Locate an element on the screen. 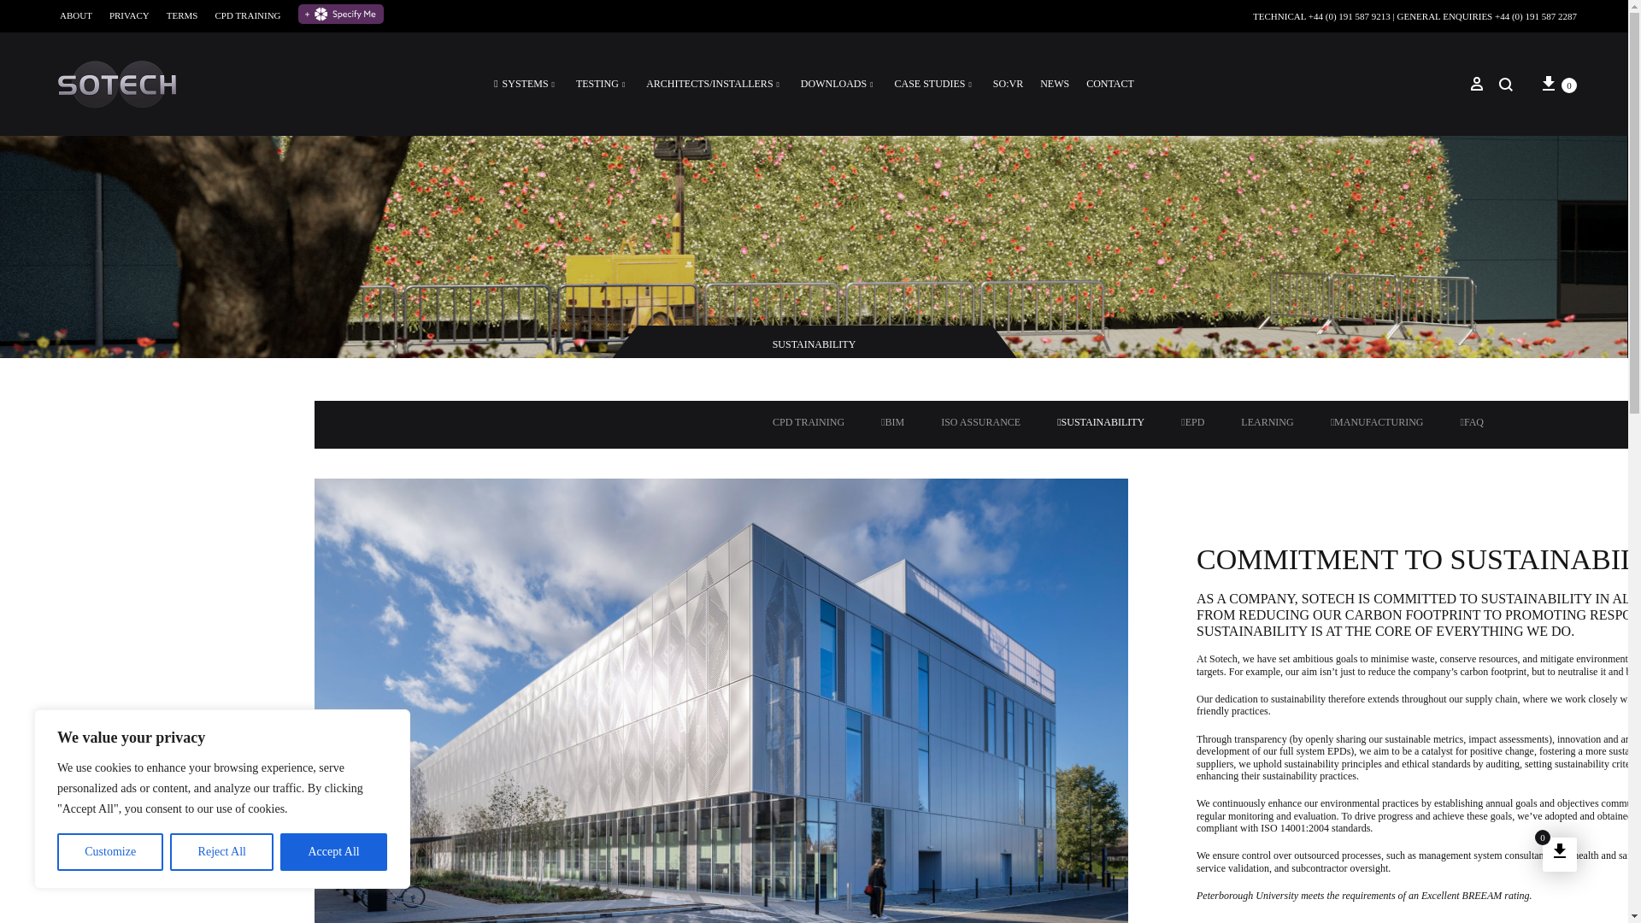 Image resolution: width=1641 pixels, height=923 pixels. SYSTEMS is located at coordinates (526, 83).